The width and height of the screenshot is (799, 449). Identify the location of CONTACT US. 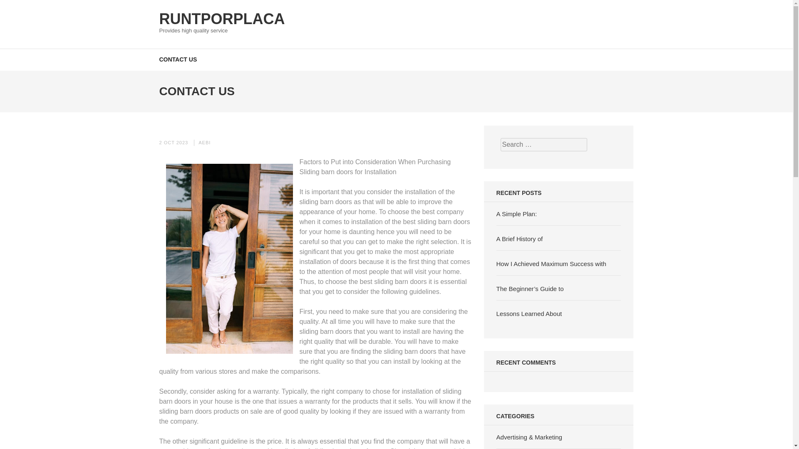
(178, 59).